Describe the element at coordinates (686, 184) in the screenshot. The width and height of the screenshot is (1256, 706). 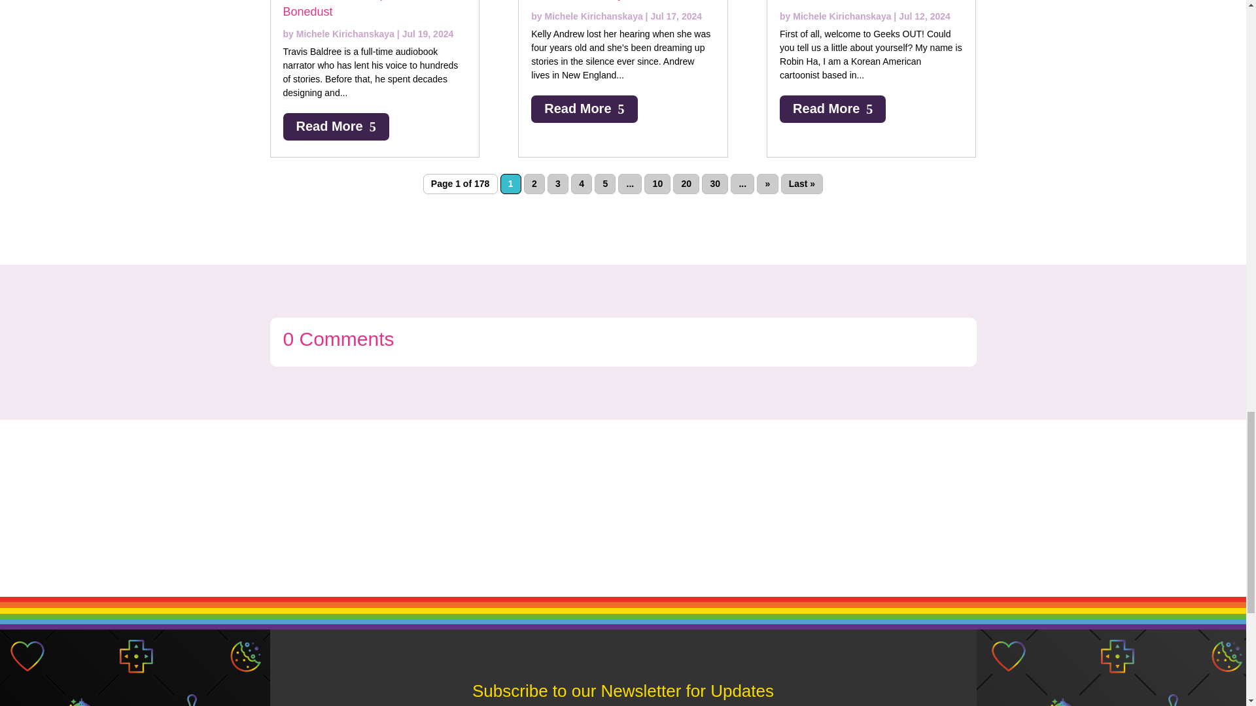
I see `Page 20` at that location.